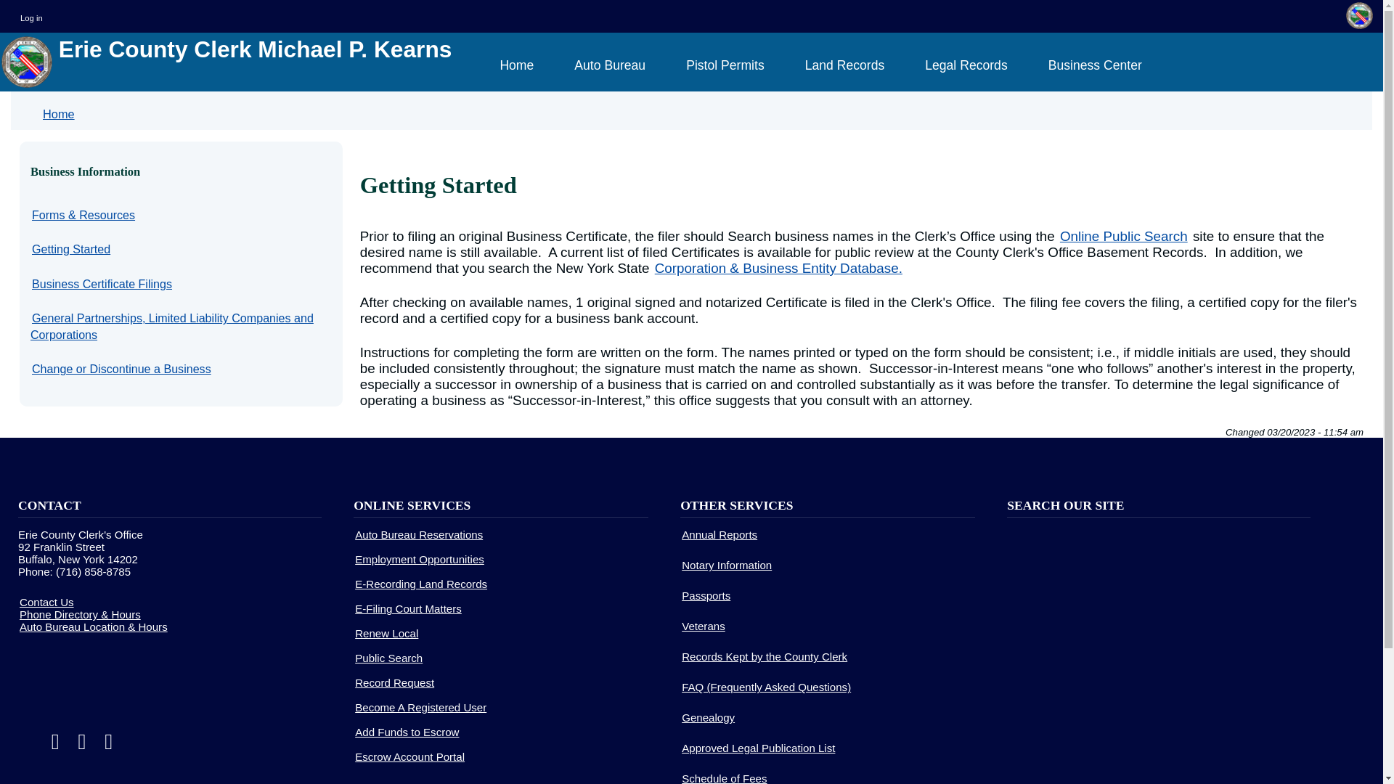  I want to click on Log in, so click(30, 17).